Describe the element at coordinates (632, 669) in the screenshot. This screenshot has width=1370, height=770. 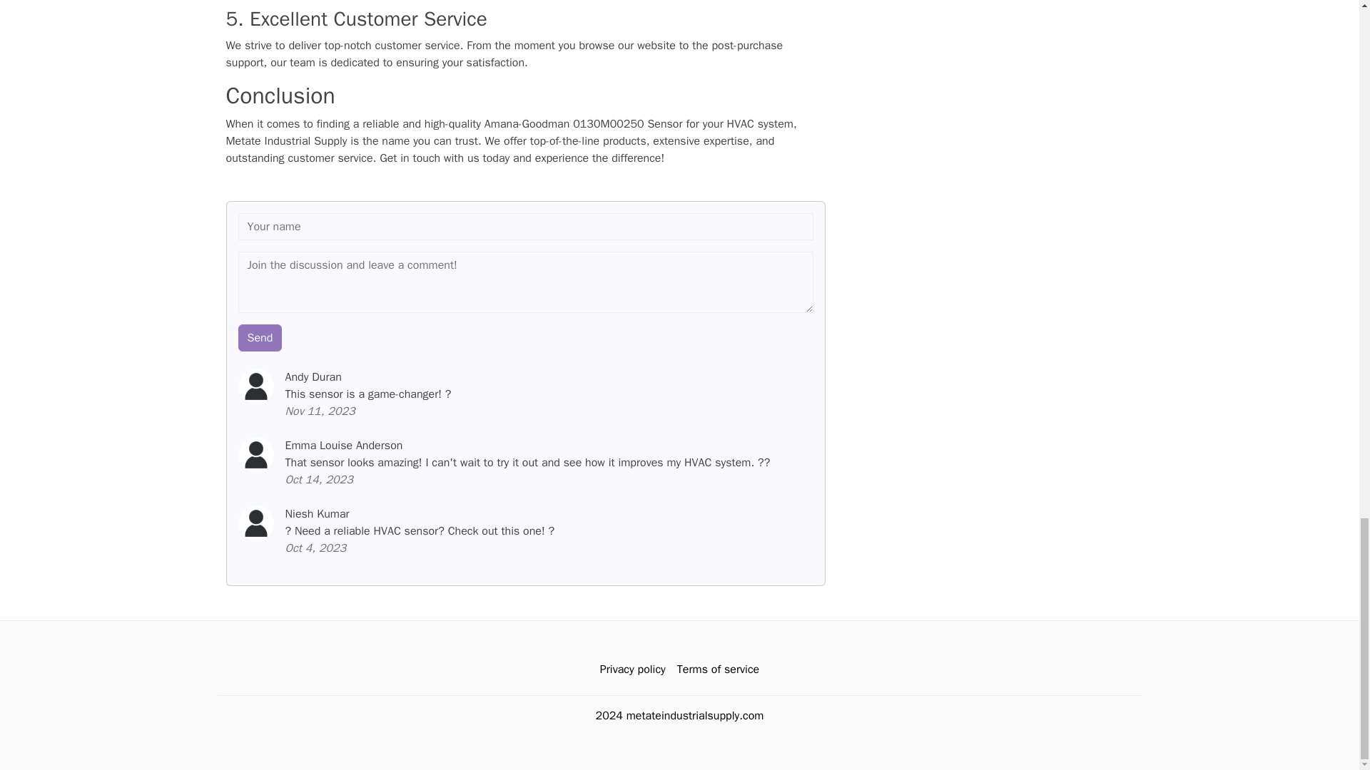
I see `Privacy policy` at that location.